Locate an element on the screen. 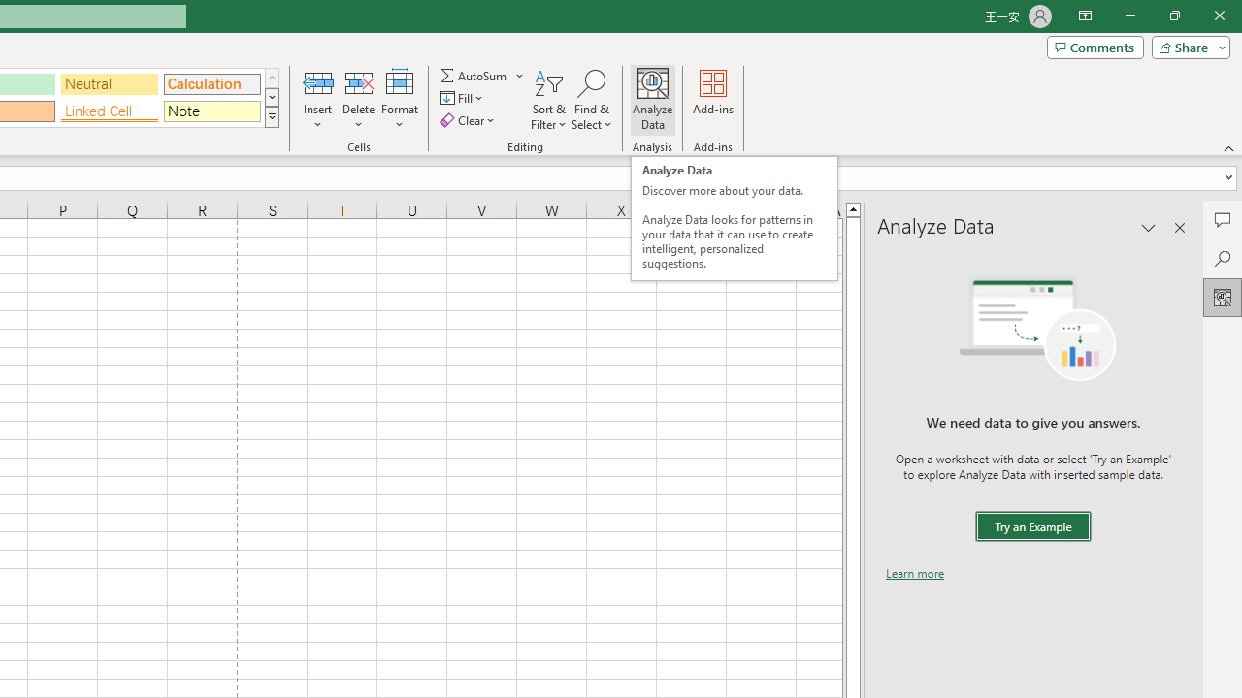  Analyze Data is located at coordinates (1223, 297).